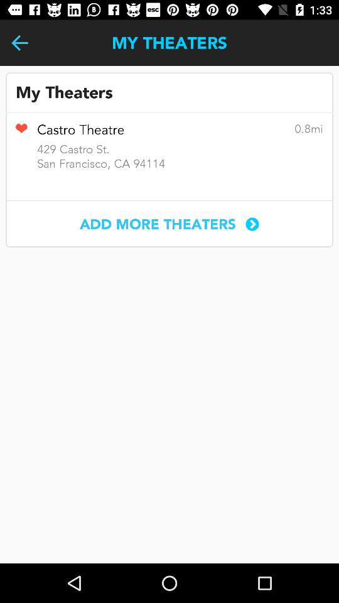  What do you see at coordinates (20, 43) in the screenshot?
I see `previous page` at bounding box center [20, 43].